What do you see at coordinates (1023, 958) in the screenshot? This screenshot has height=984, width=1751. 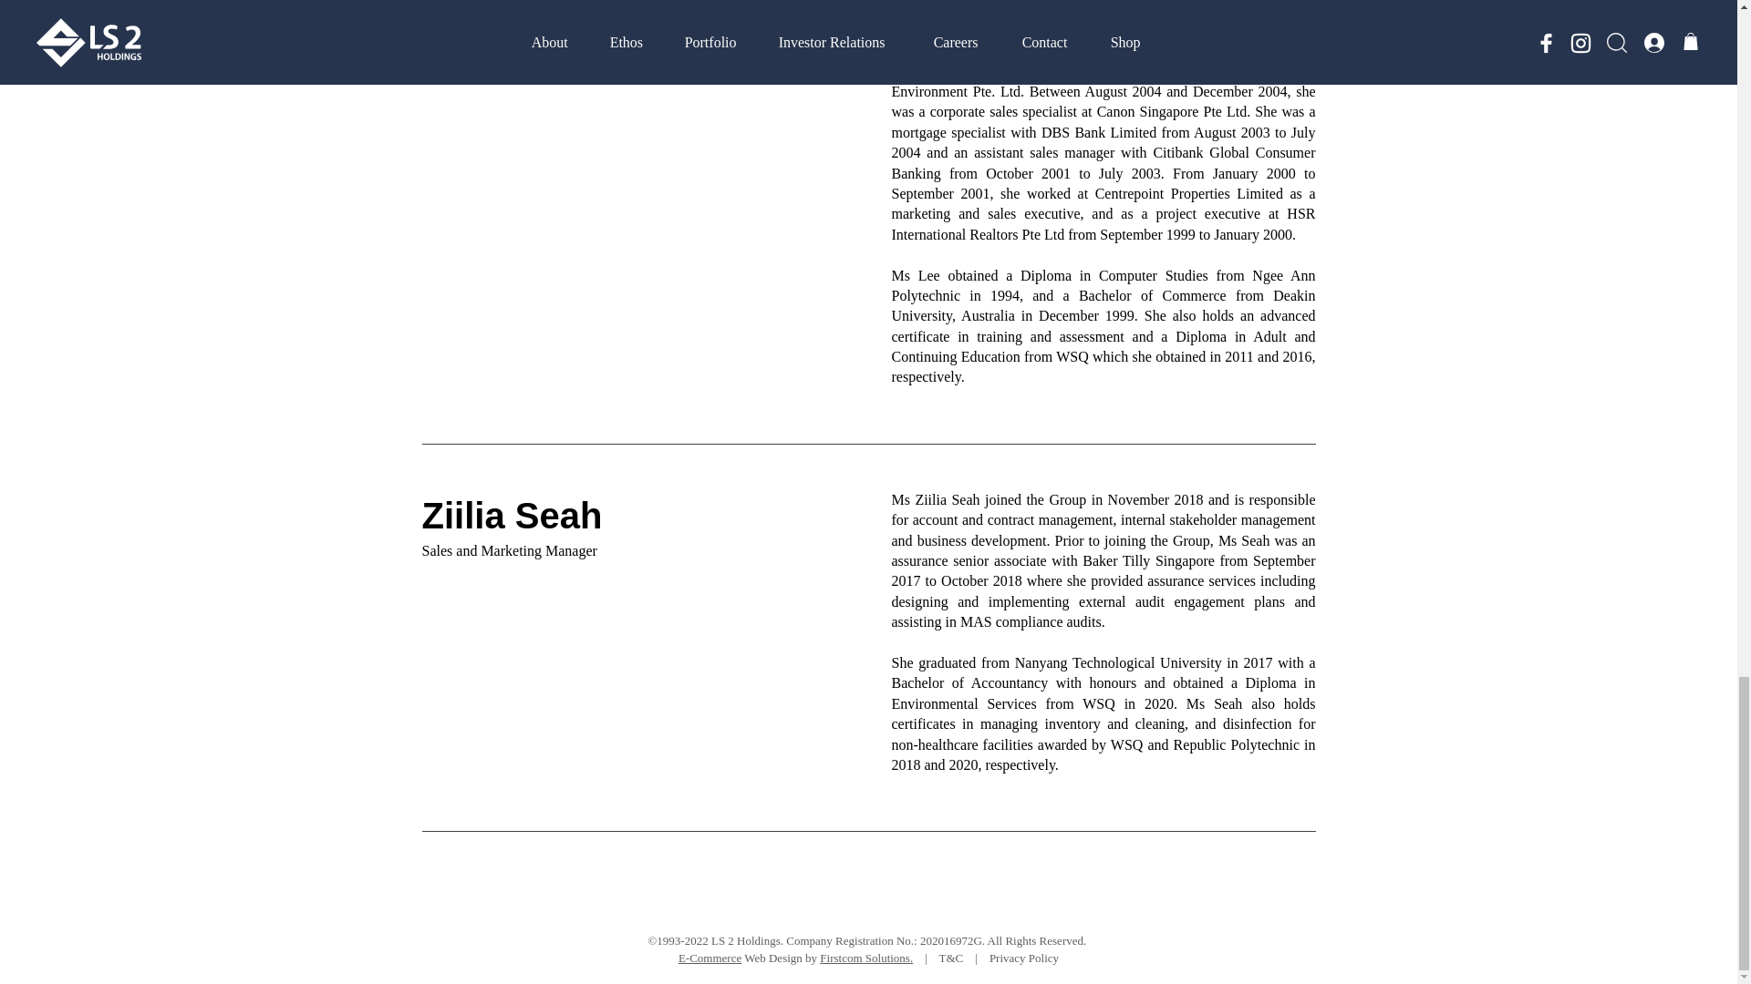 I see `Privacy Policy` at bounding box center [1023, 958].